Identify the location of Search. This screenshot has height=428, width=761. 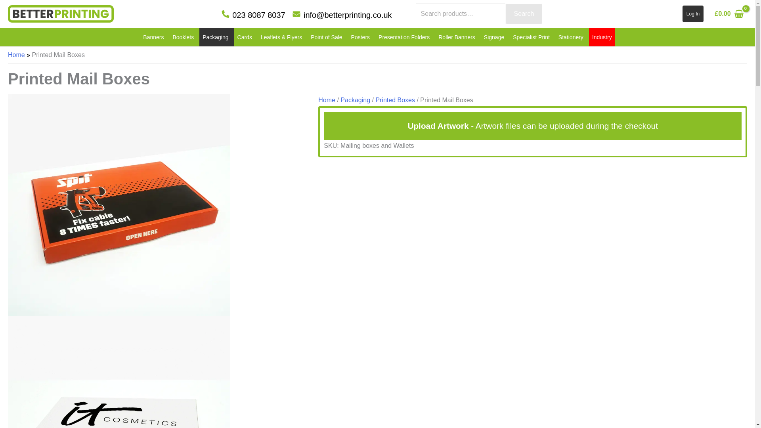
(524, 13).